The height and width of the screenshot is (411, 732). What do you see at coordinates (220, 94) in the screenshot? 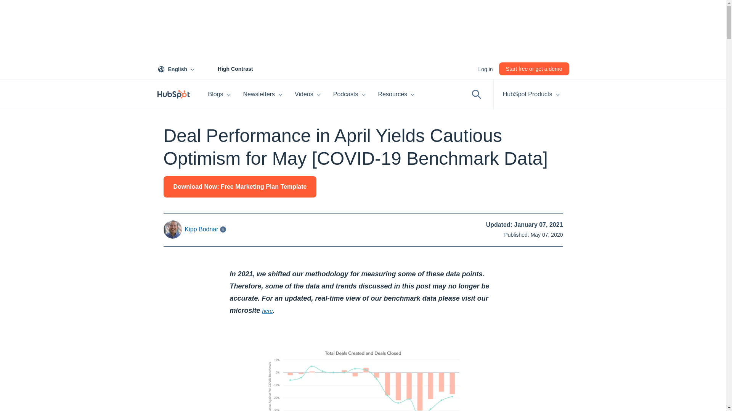
I see `Blogs` at bounding box center [220, 94].